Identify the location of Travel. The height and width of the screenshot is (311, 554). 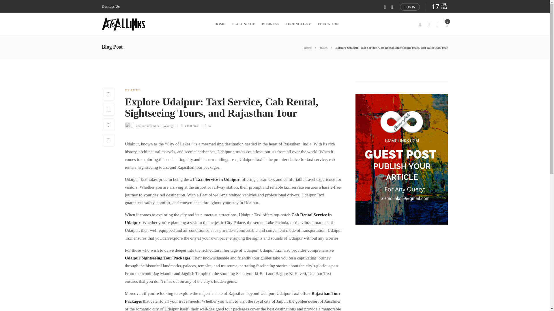
(323, 47).